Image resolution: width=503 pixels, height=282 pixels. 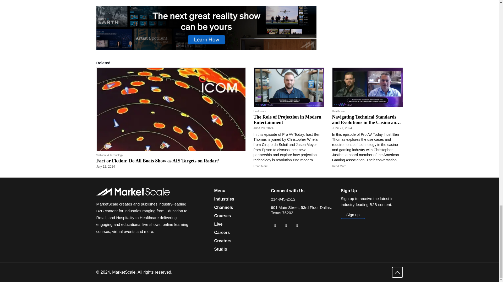 I want to click on Share on Instagram, so click(x=297, y=225).